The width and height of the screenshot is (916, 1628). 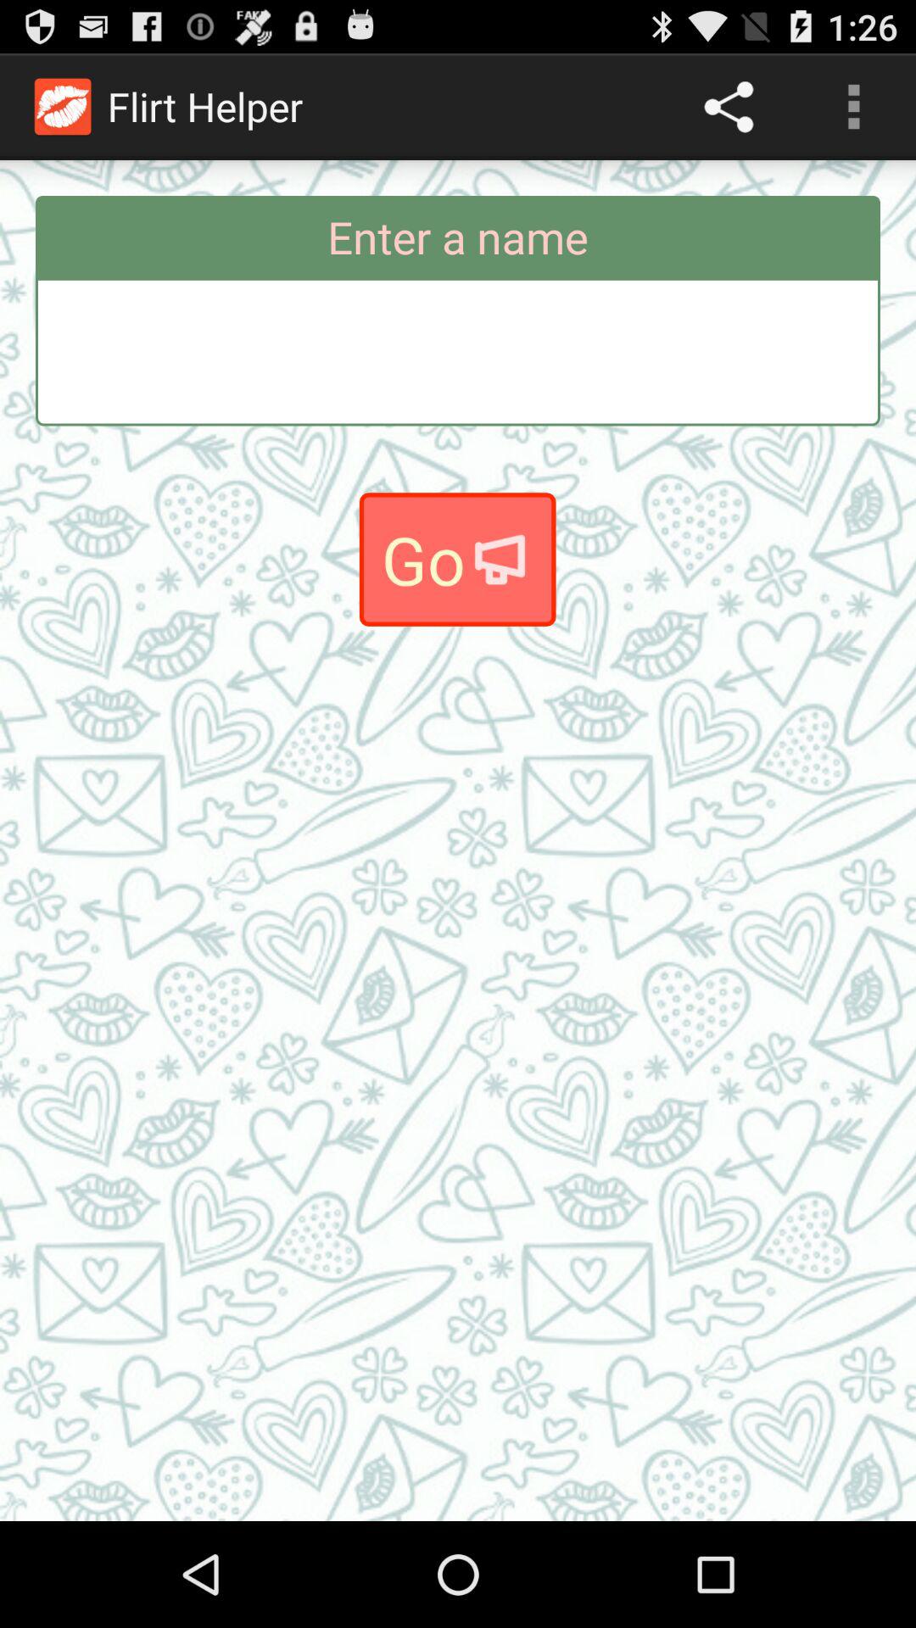 I want to click on type name, so click(x=458, y=351).